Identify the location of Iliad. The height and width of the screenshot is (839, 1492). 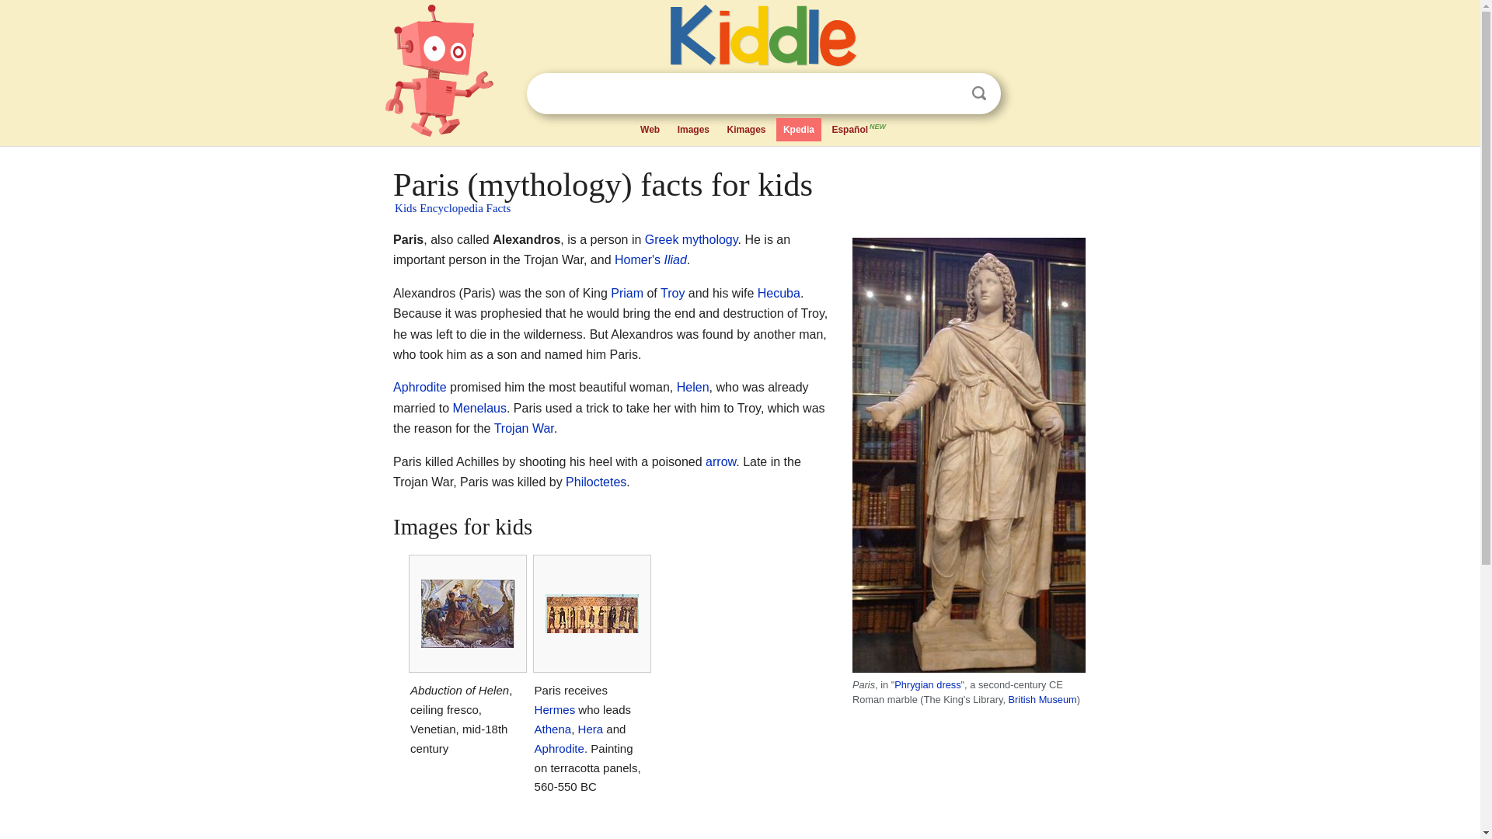
(675, 259).